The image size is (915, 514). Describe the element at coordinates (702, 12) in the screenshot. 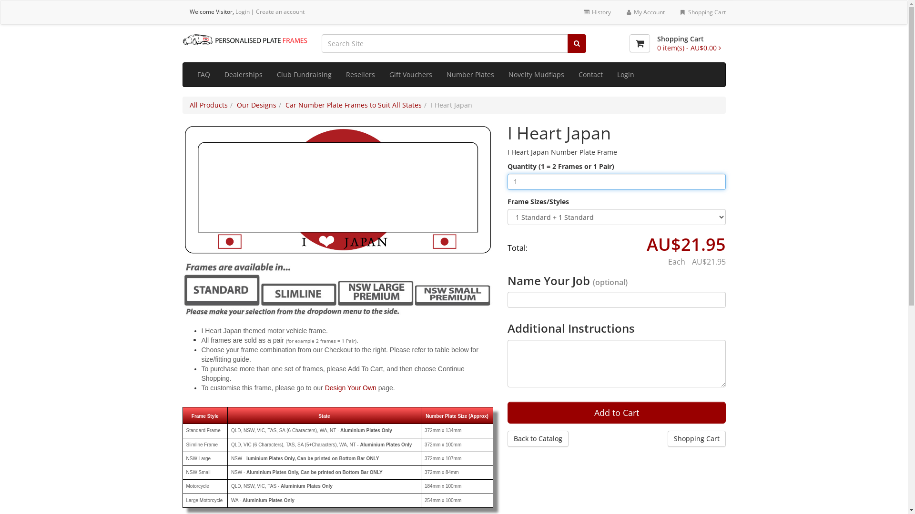

I see `Shopping Cart` at that location.